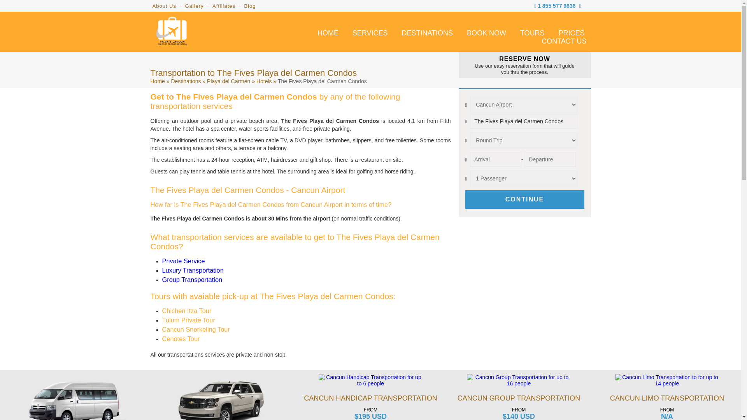 The width and height of the screenshot is (747, 420). Describe the element at coordinates (486, 32) in the screenshot. I see `Book your Private Private Cancun Airport Transportation` at that location.